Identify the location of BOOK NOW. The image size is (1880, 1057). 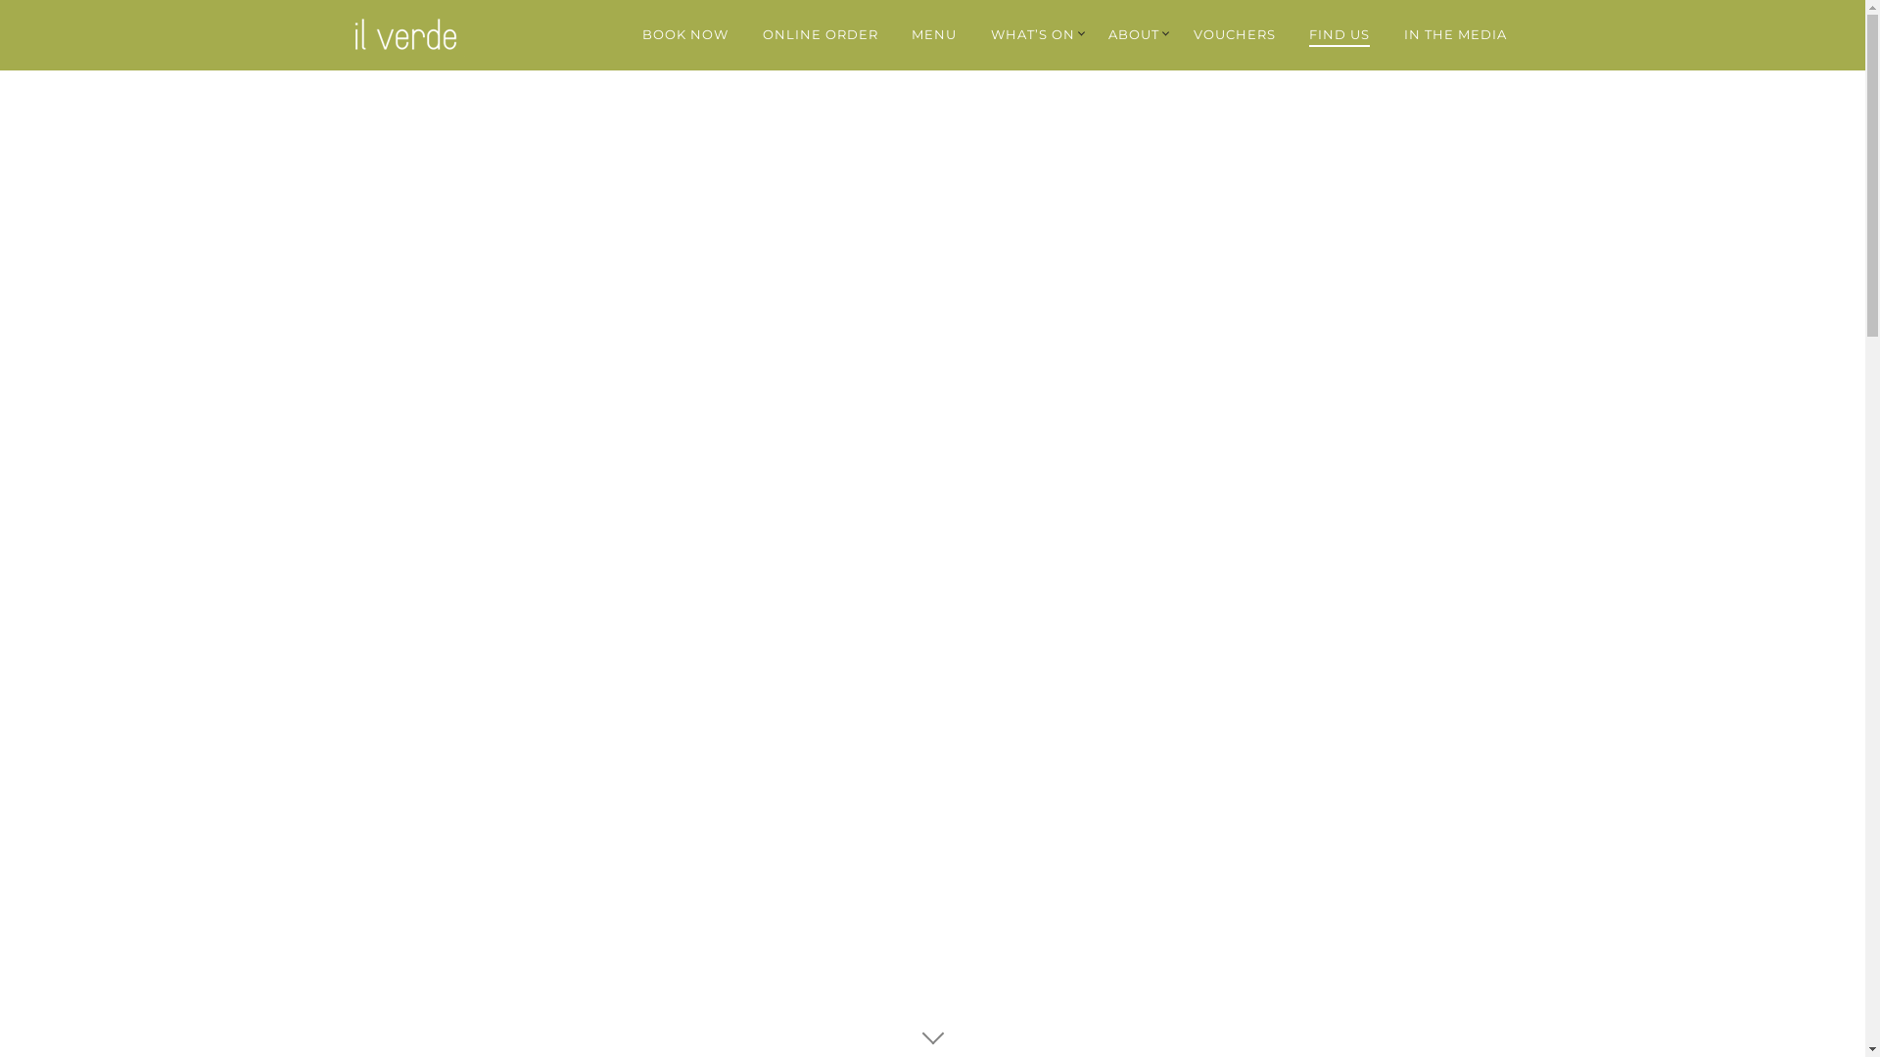
(685, 34).